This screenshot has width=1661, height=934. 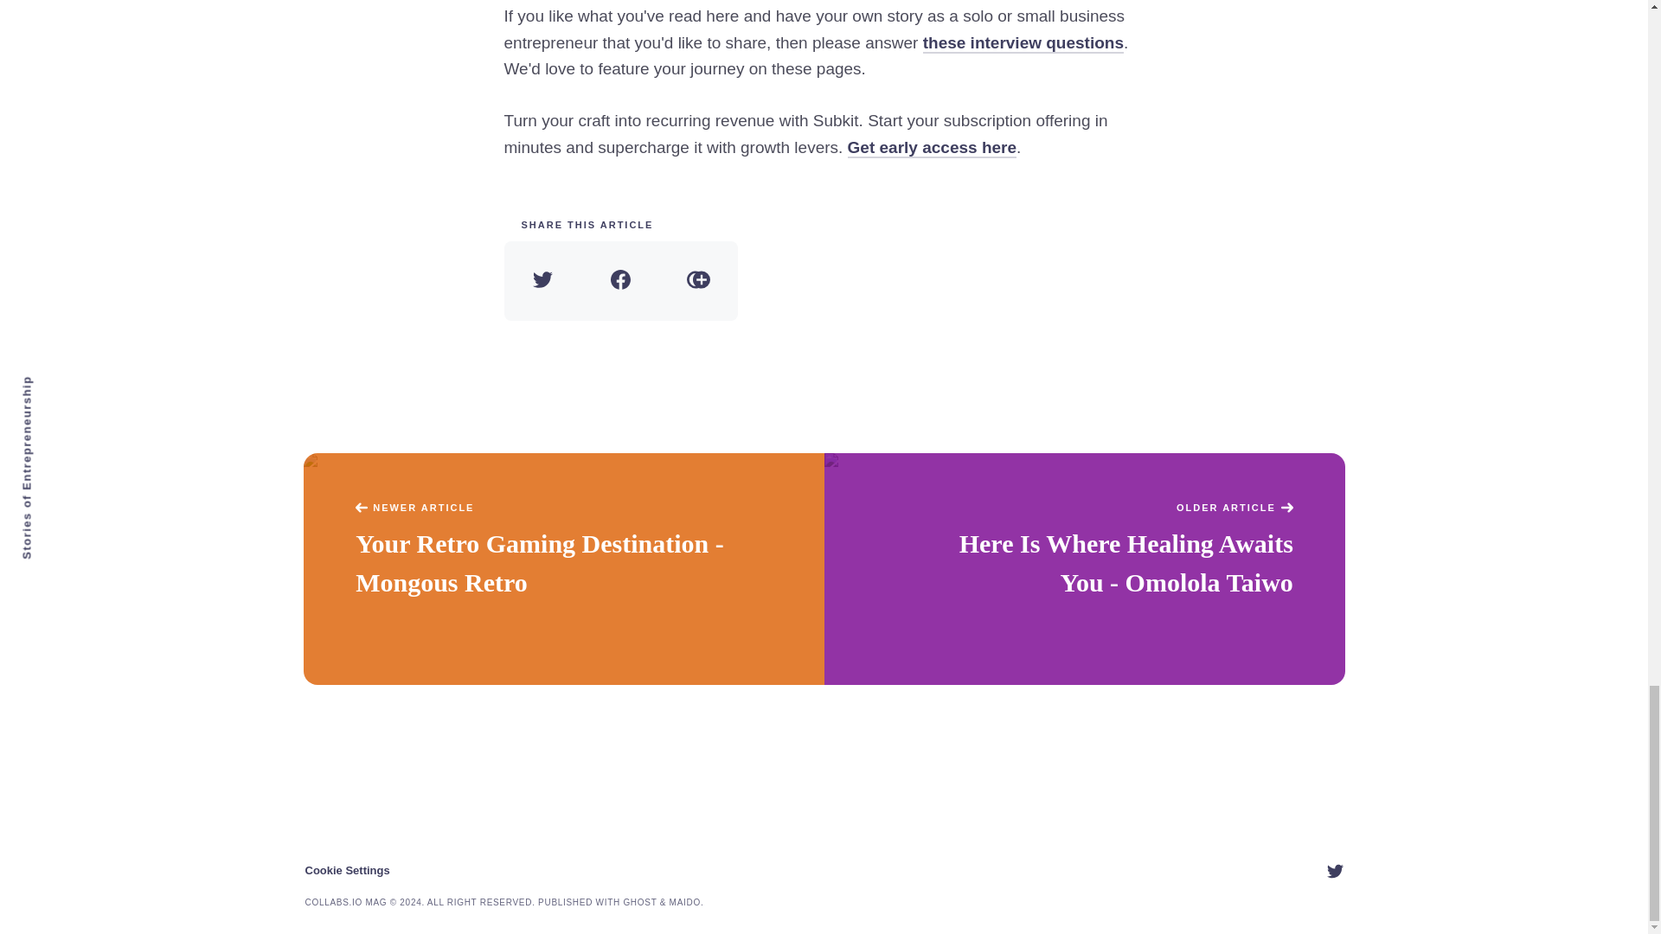 What do you see at coordinates (1023, 43) in the screenshot?
I see `these interview questions` at bounding box center [1023, 43].